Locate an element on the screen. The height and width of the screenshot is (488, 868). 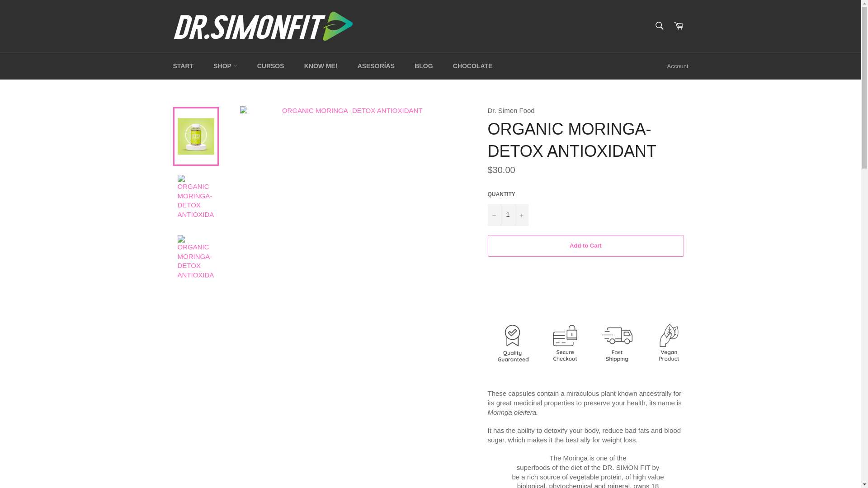
KNOW ME! is located at coordinates (321, 66).